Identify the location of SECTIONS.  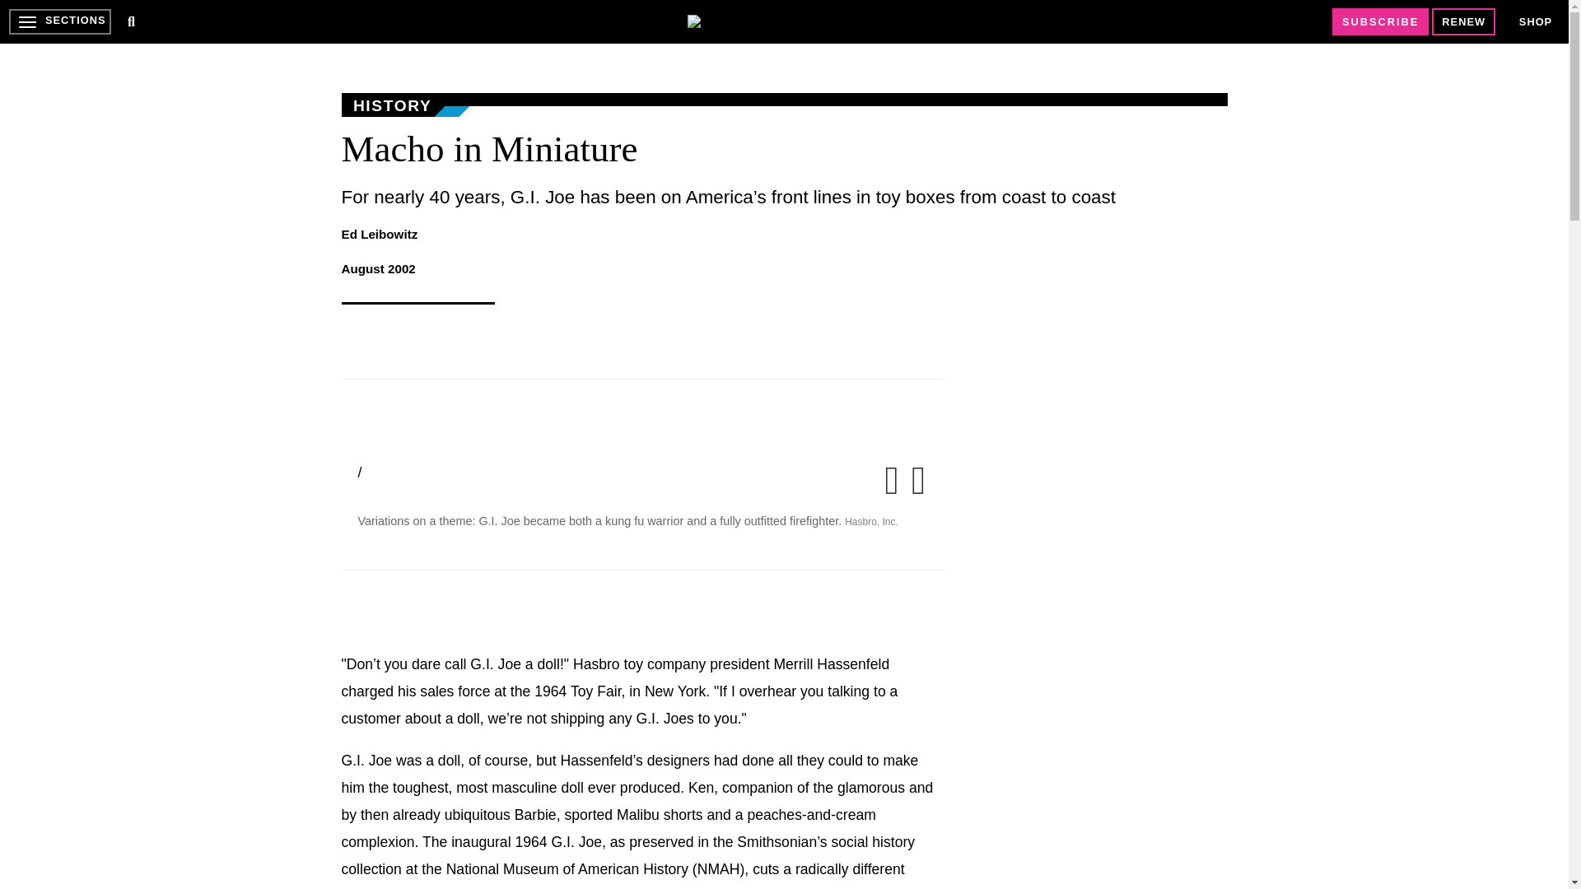
(59, 21).